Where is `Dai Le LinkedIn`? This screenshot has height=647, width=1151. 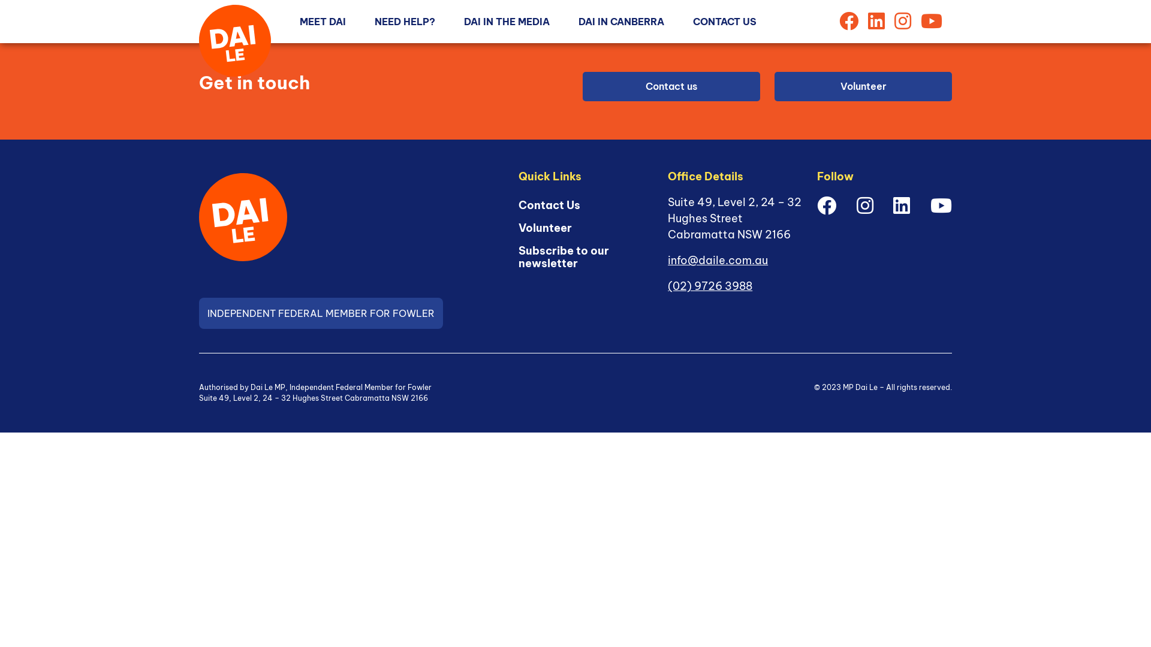
Dai Le LinkedIn is located at coordinates (876, 21).